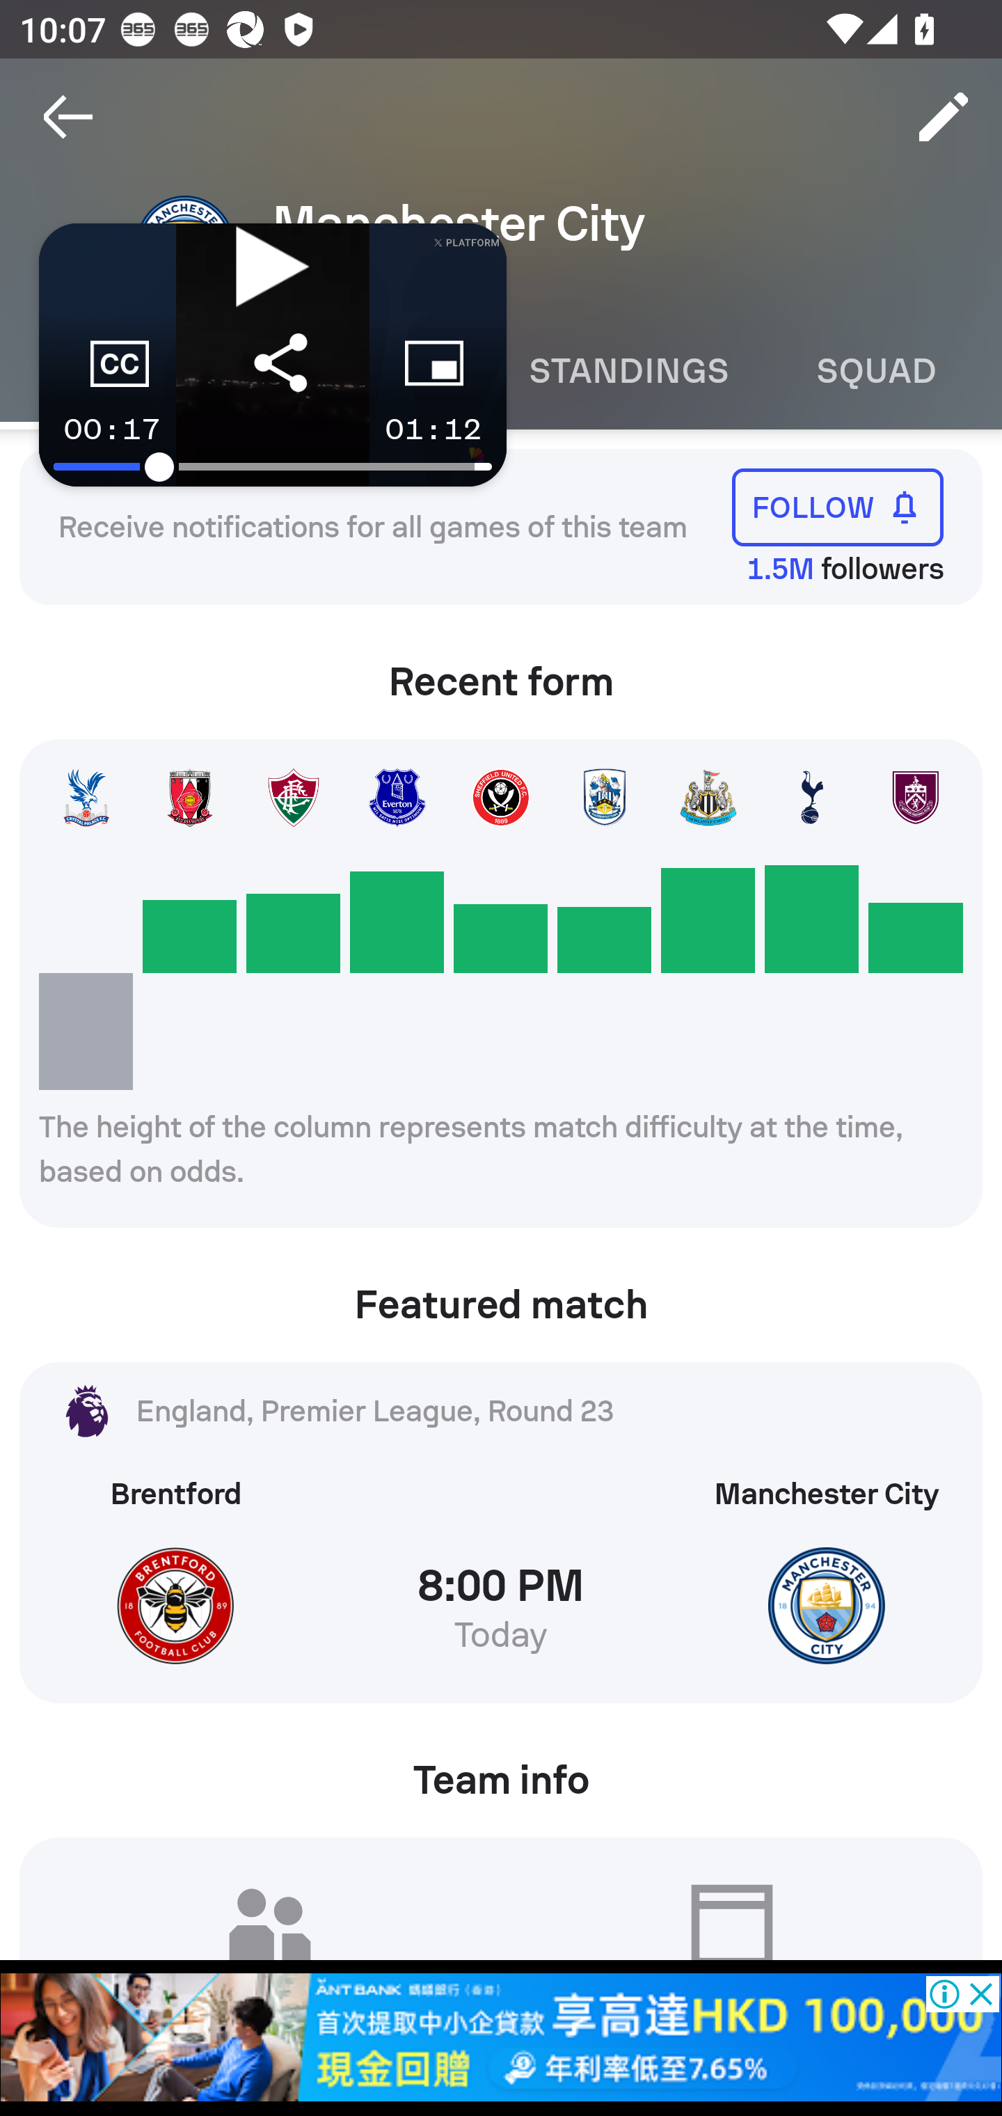 This screenshot has height=2116, width=1002. Describe the element at coordinates (944, 117) in the screenshot. I see `Edit` at that location.